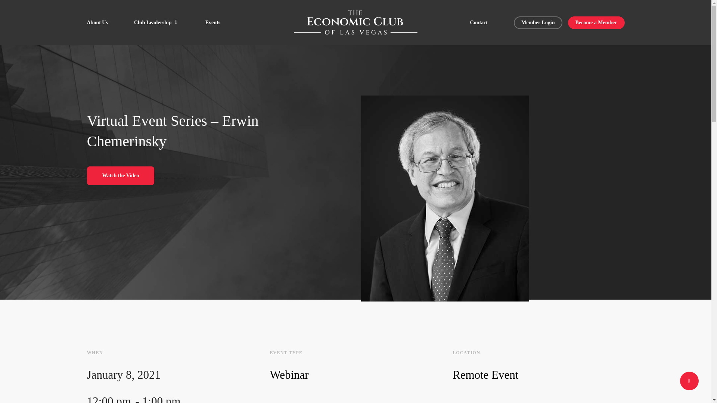 The image size is (717, 403). I want to click on Contact, so click(479, 22).